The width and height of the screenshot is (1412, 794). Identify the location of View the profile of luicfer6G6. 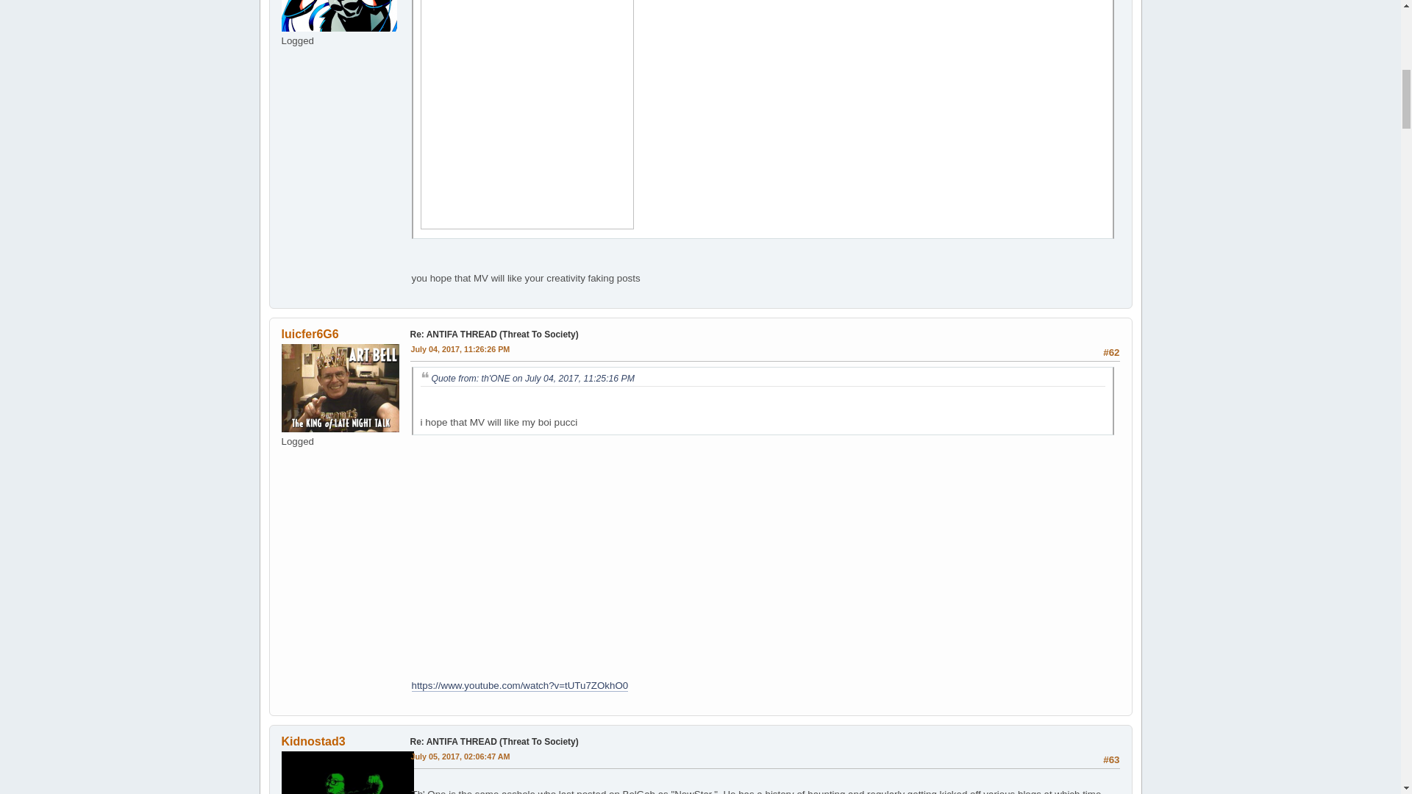
(310, 334).